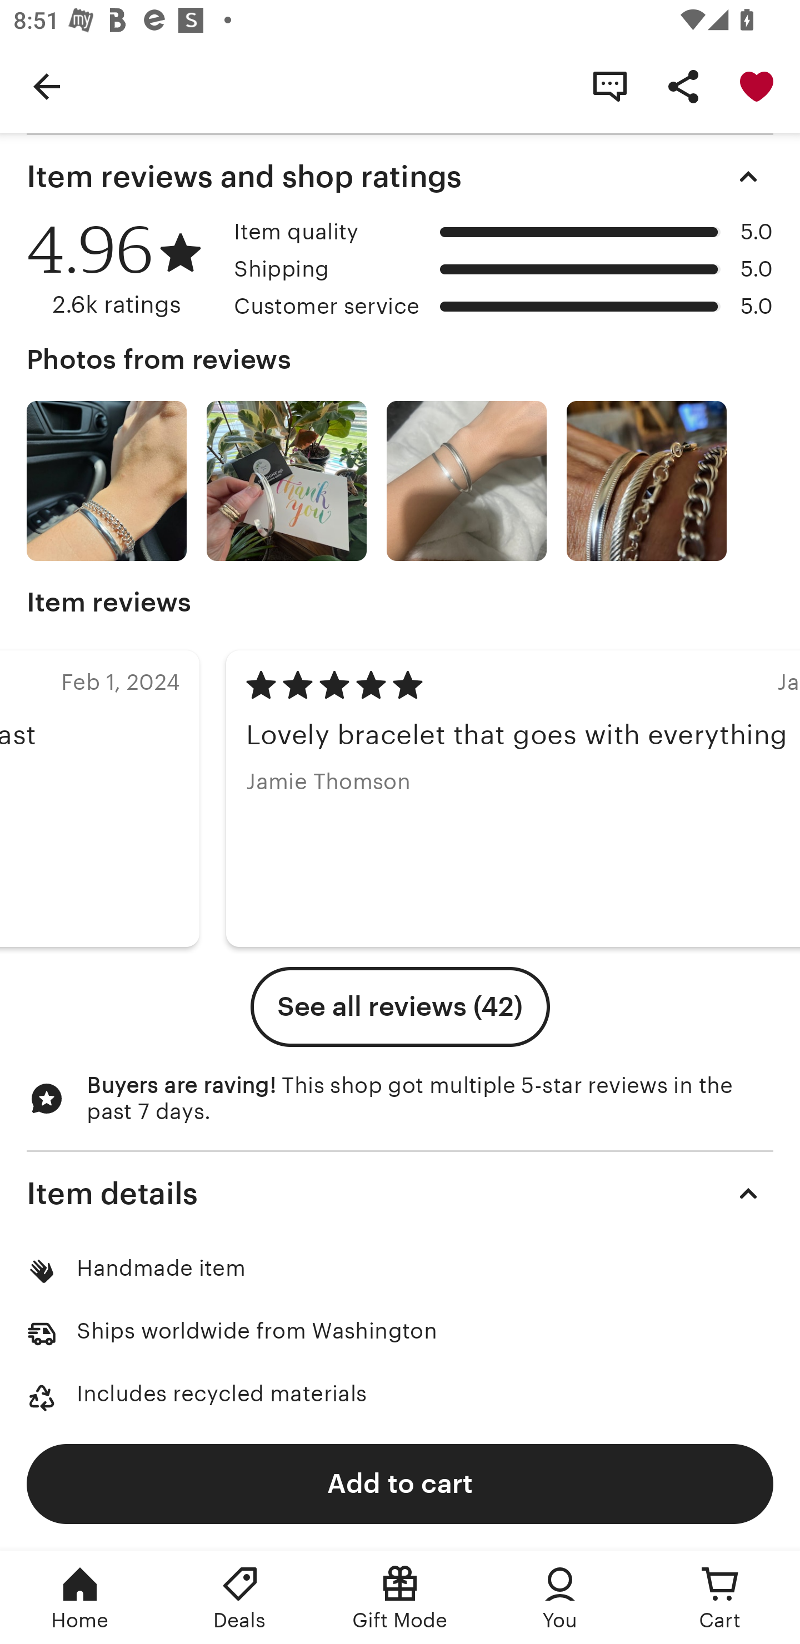 This screenshot has width=800, height=1644. What do you see at coordinates (683, 86) in the screenshot?
I see `Share` at bounding box center [683, 86].